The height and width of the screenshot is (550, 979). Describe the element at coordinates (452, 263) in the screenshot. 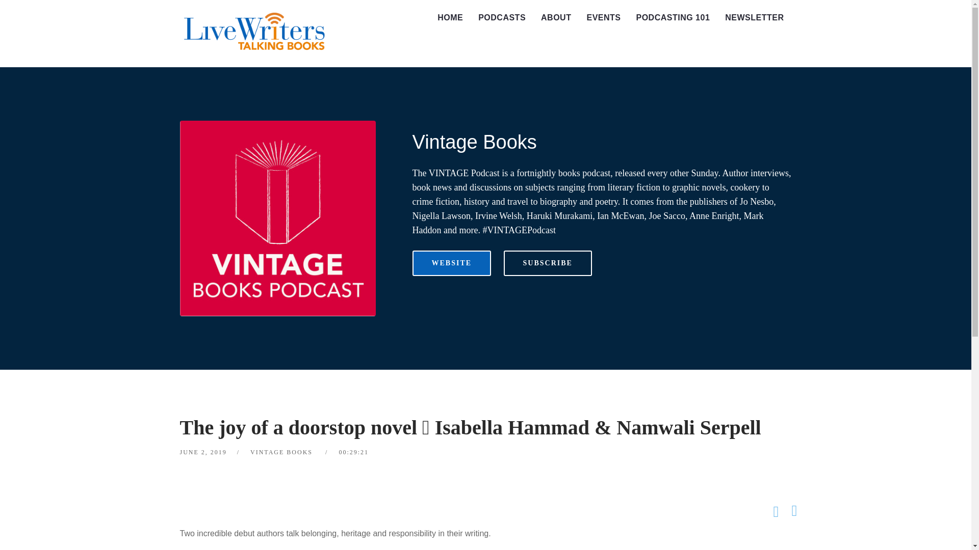

I see `WEBSITE` at that location.